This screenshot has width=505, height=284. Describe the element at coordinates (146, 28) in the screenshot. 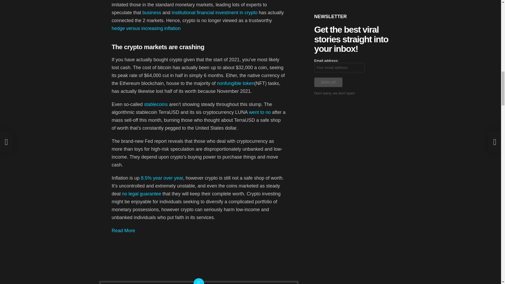

I see `hedge versus increasing inflation` at that location.